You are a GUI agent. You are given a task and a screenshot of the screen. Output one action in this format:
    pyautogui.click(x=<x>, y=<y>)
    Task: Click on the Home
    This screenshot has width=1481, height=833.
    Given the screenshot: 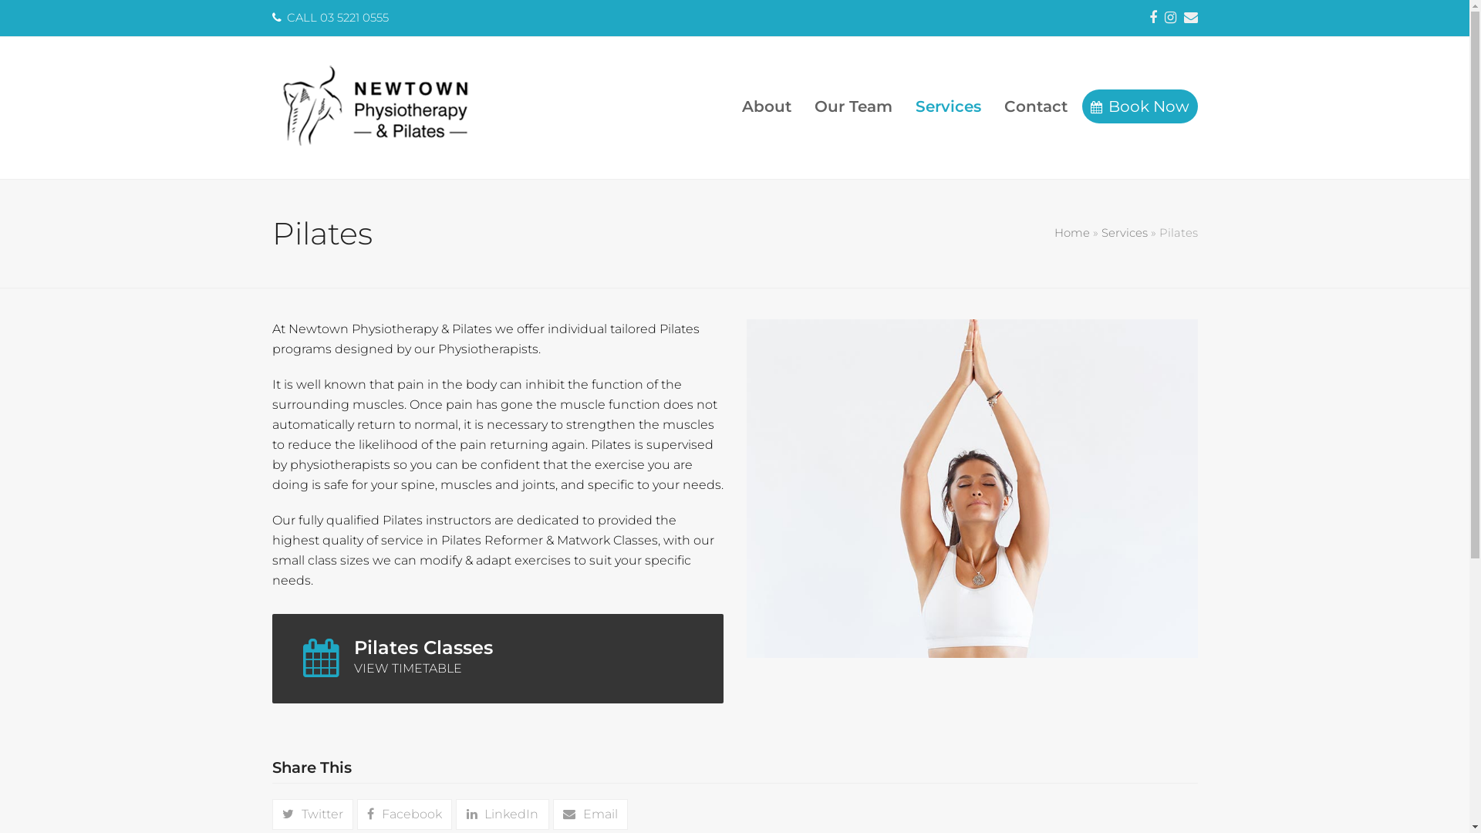 What is the action you would take?
    pyautogui.click(x=1071, y=233)
    